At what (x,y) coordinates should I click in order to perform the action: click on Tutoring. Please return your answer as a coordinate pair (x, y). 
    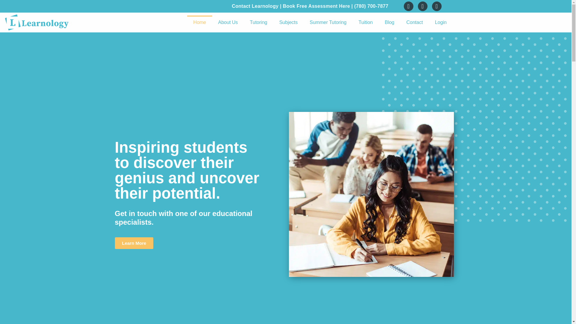
    Looking at the image, I should click on (258, 22).